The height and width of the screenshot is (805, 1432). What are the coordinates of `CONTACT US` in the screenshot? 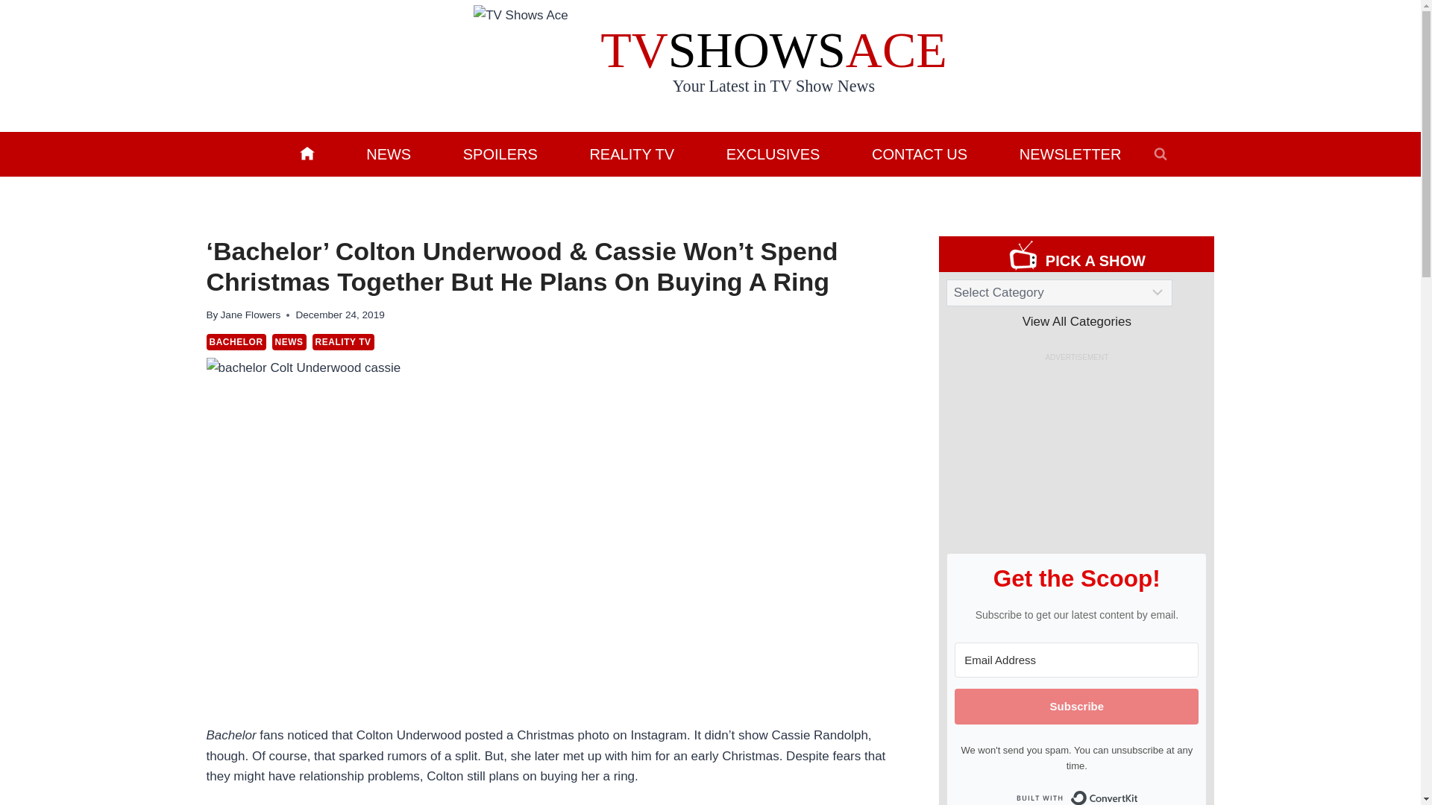 It's located at (920, 154).